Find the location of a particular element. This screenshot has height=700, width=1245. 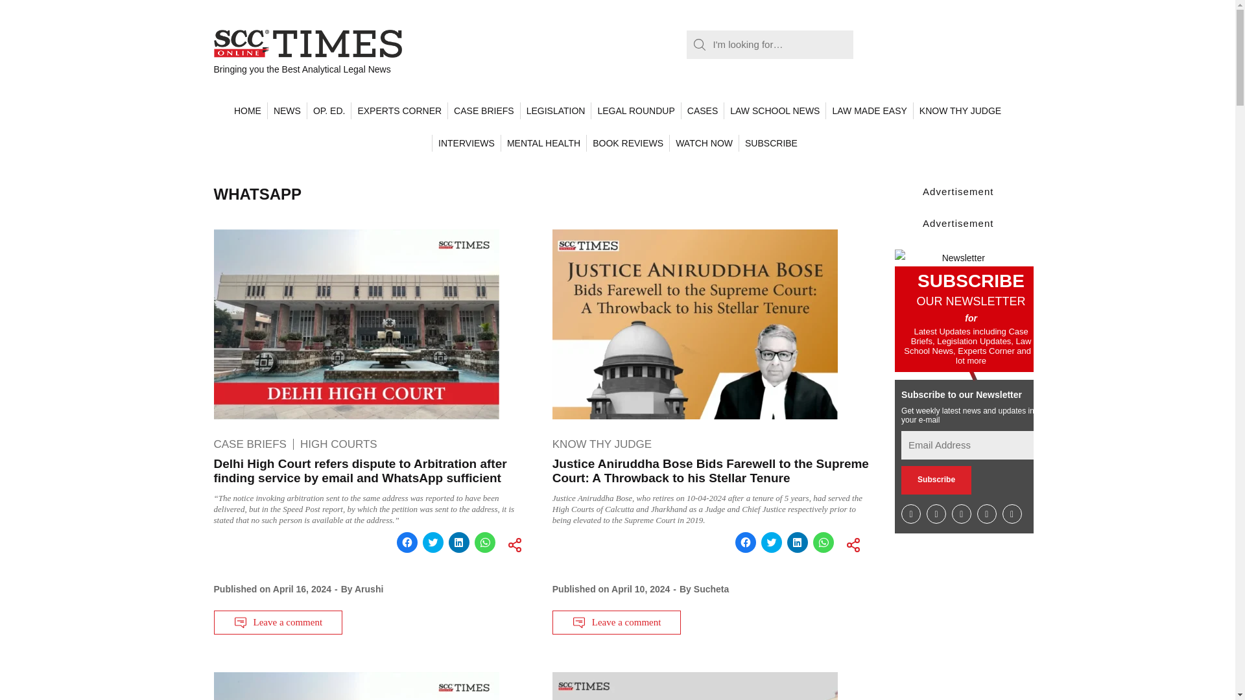

EXPERTS CORNER is located at coordinates (399, 110).